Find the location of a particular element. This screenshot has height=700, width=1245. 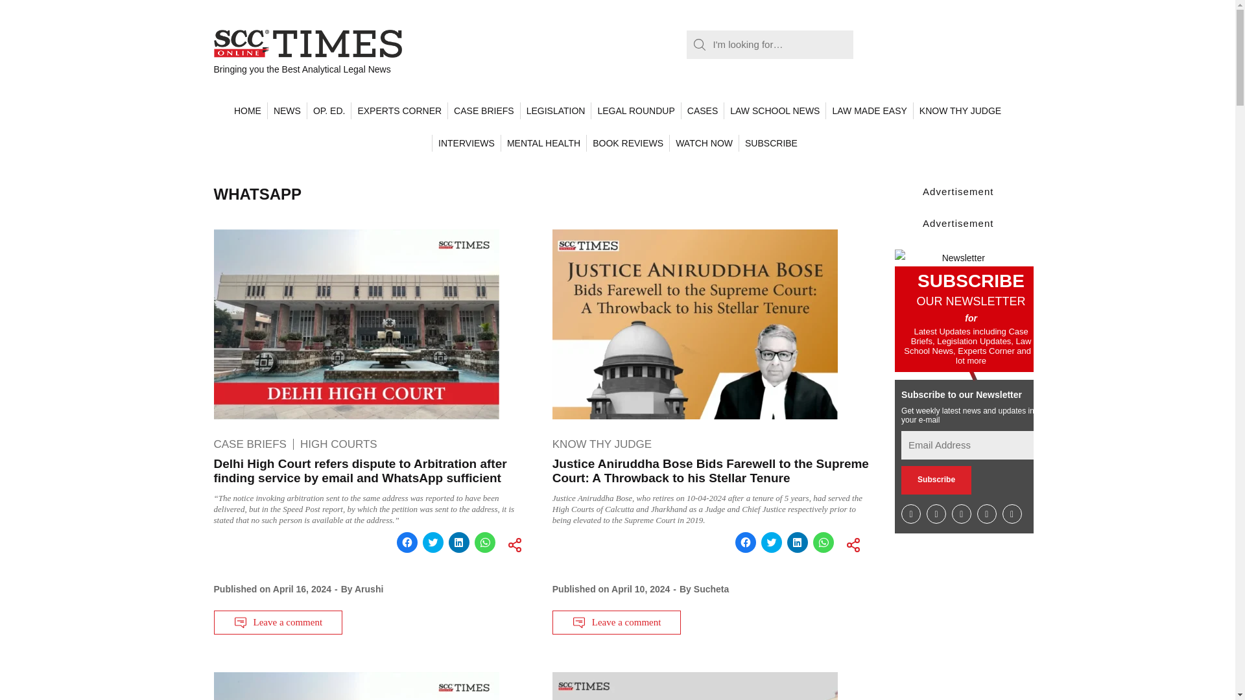

EXPERTS CORNER is located at coordinates (399, 110).